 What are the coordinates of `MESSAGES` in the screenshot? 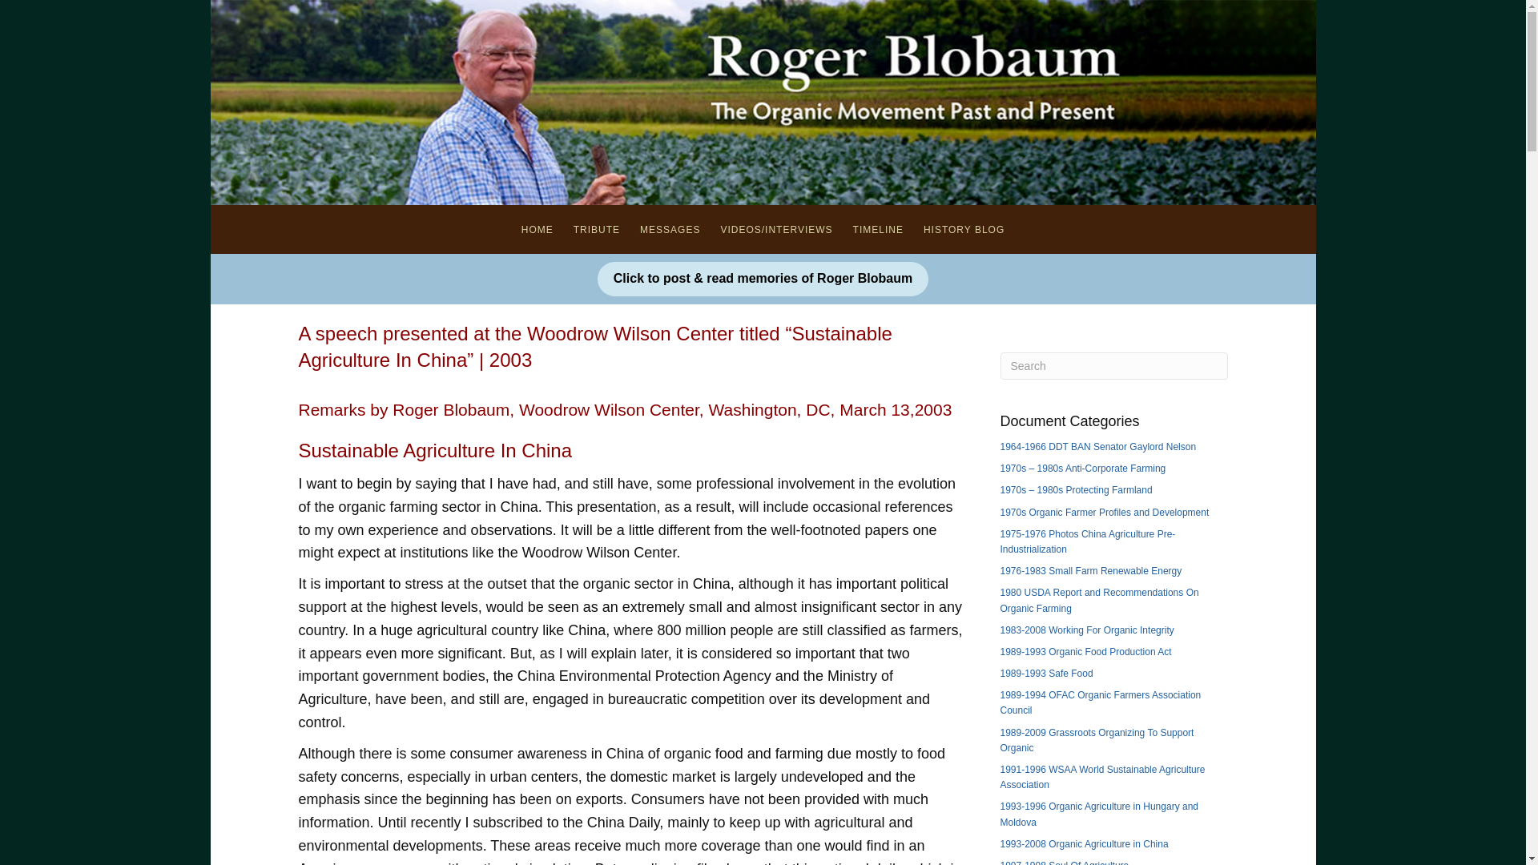 It's located at (670, 229).